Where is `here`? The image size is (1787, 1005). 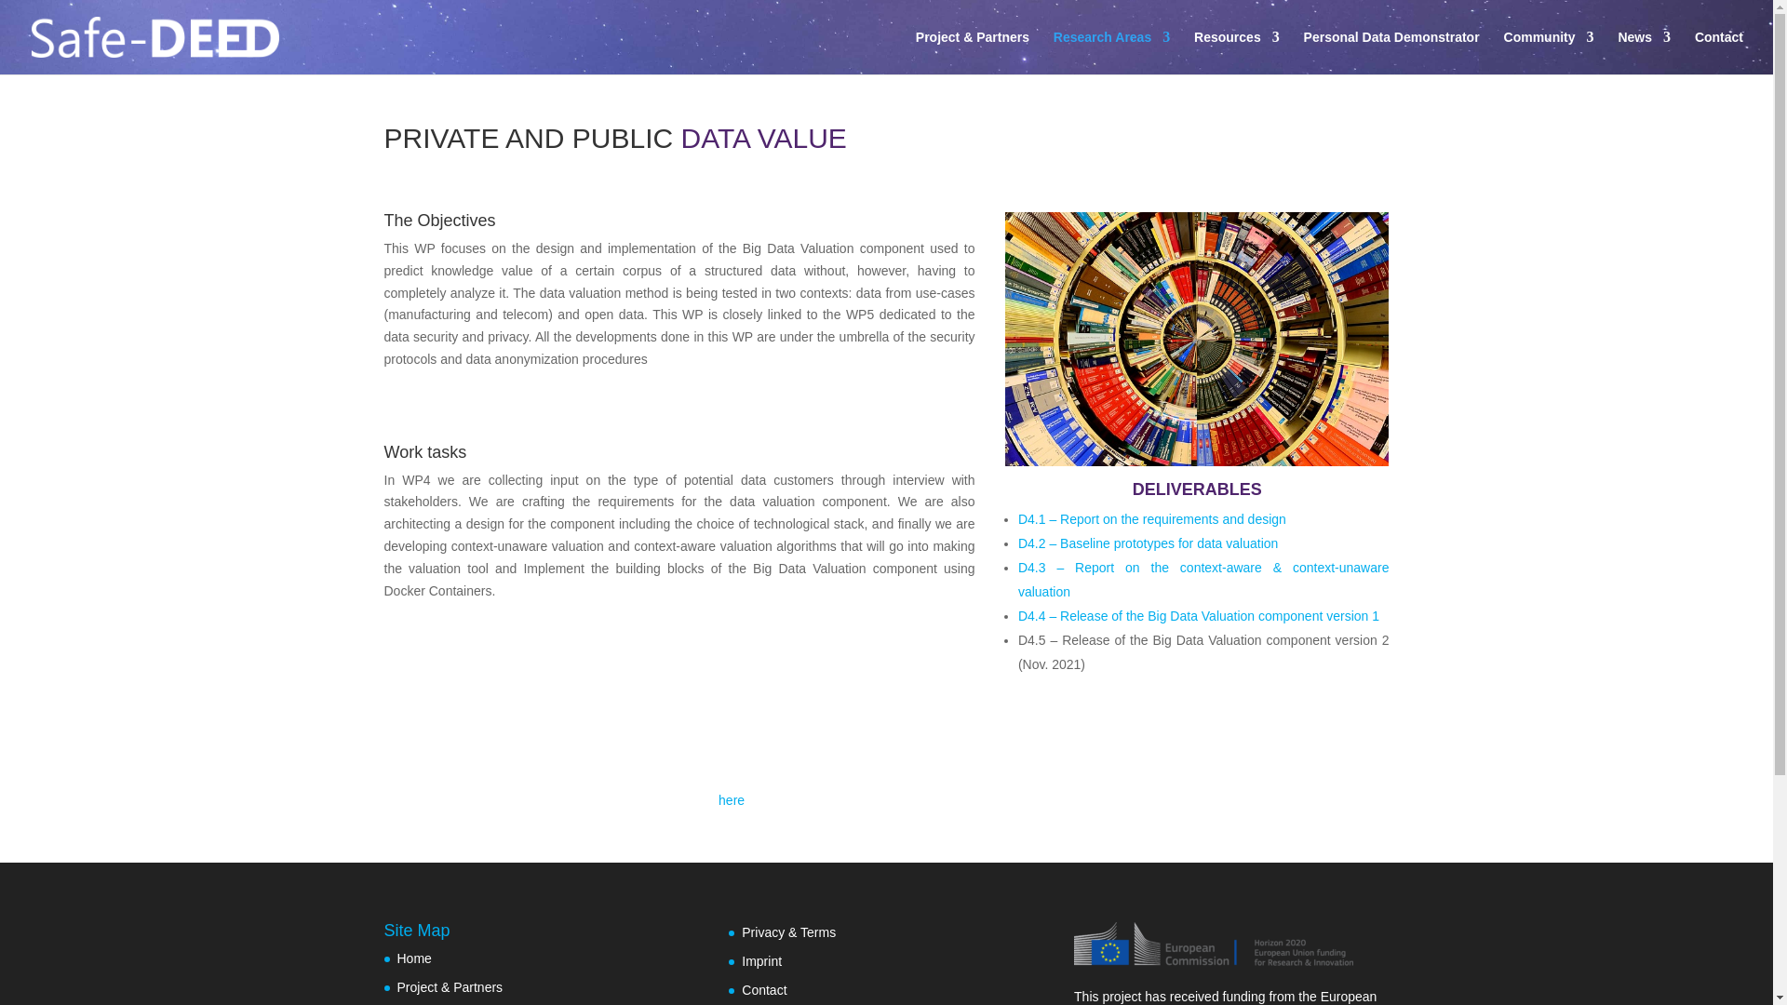 here is located at coordinates (732, 800).